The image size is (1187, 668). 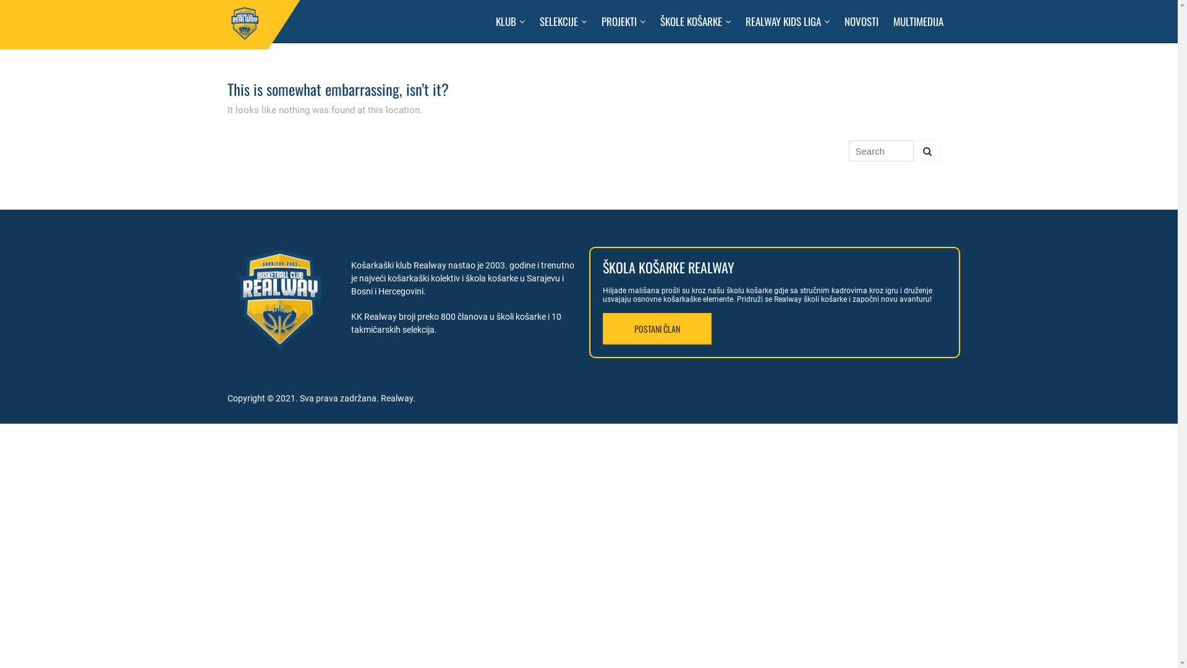 What do you see at coordinates (862, 22) in the screenshot?
I see `NOVOSTI` at bounding box center [862, 22].